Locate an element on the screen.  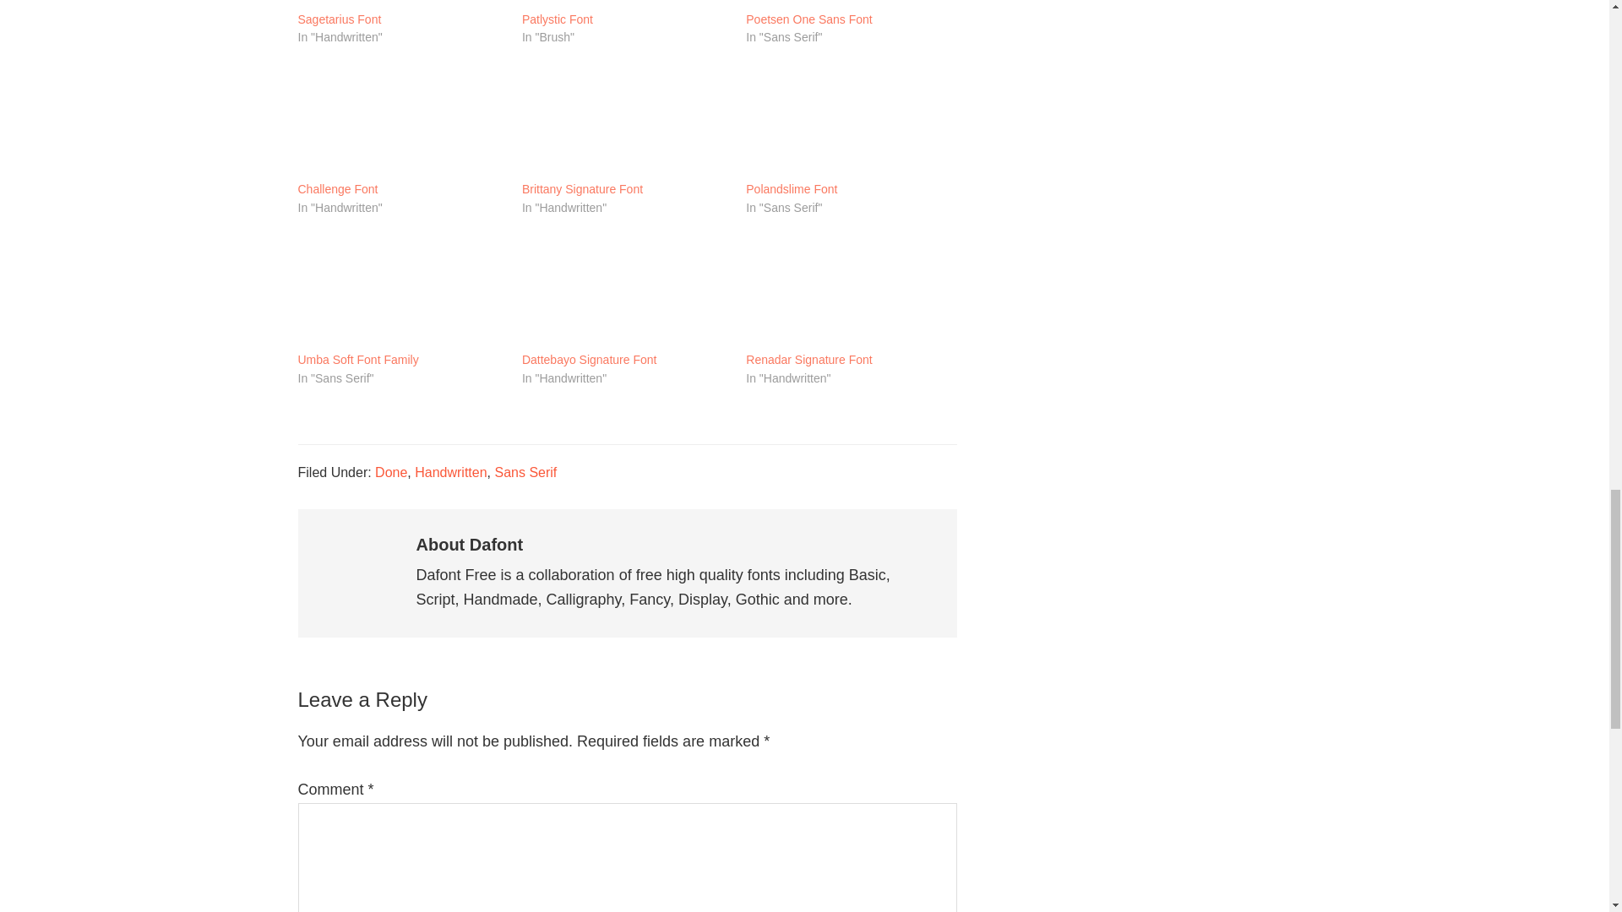
Patlystic Font is located at coordinates (558, 20).